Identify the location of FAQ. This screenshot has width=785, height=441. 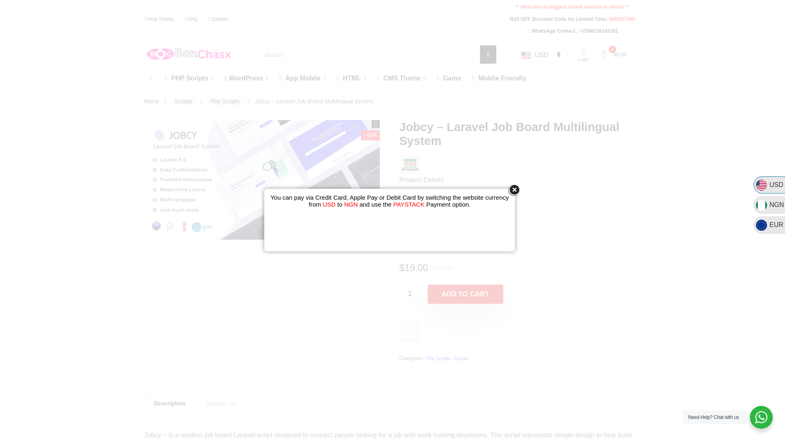
(191, 19).